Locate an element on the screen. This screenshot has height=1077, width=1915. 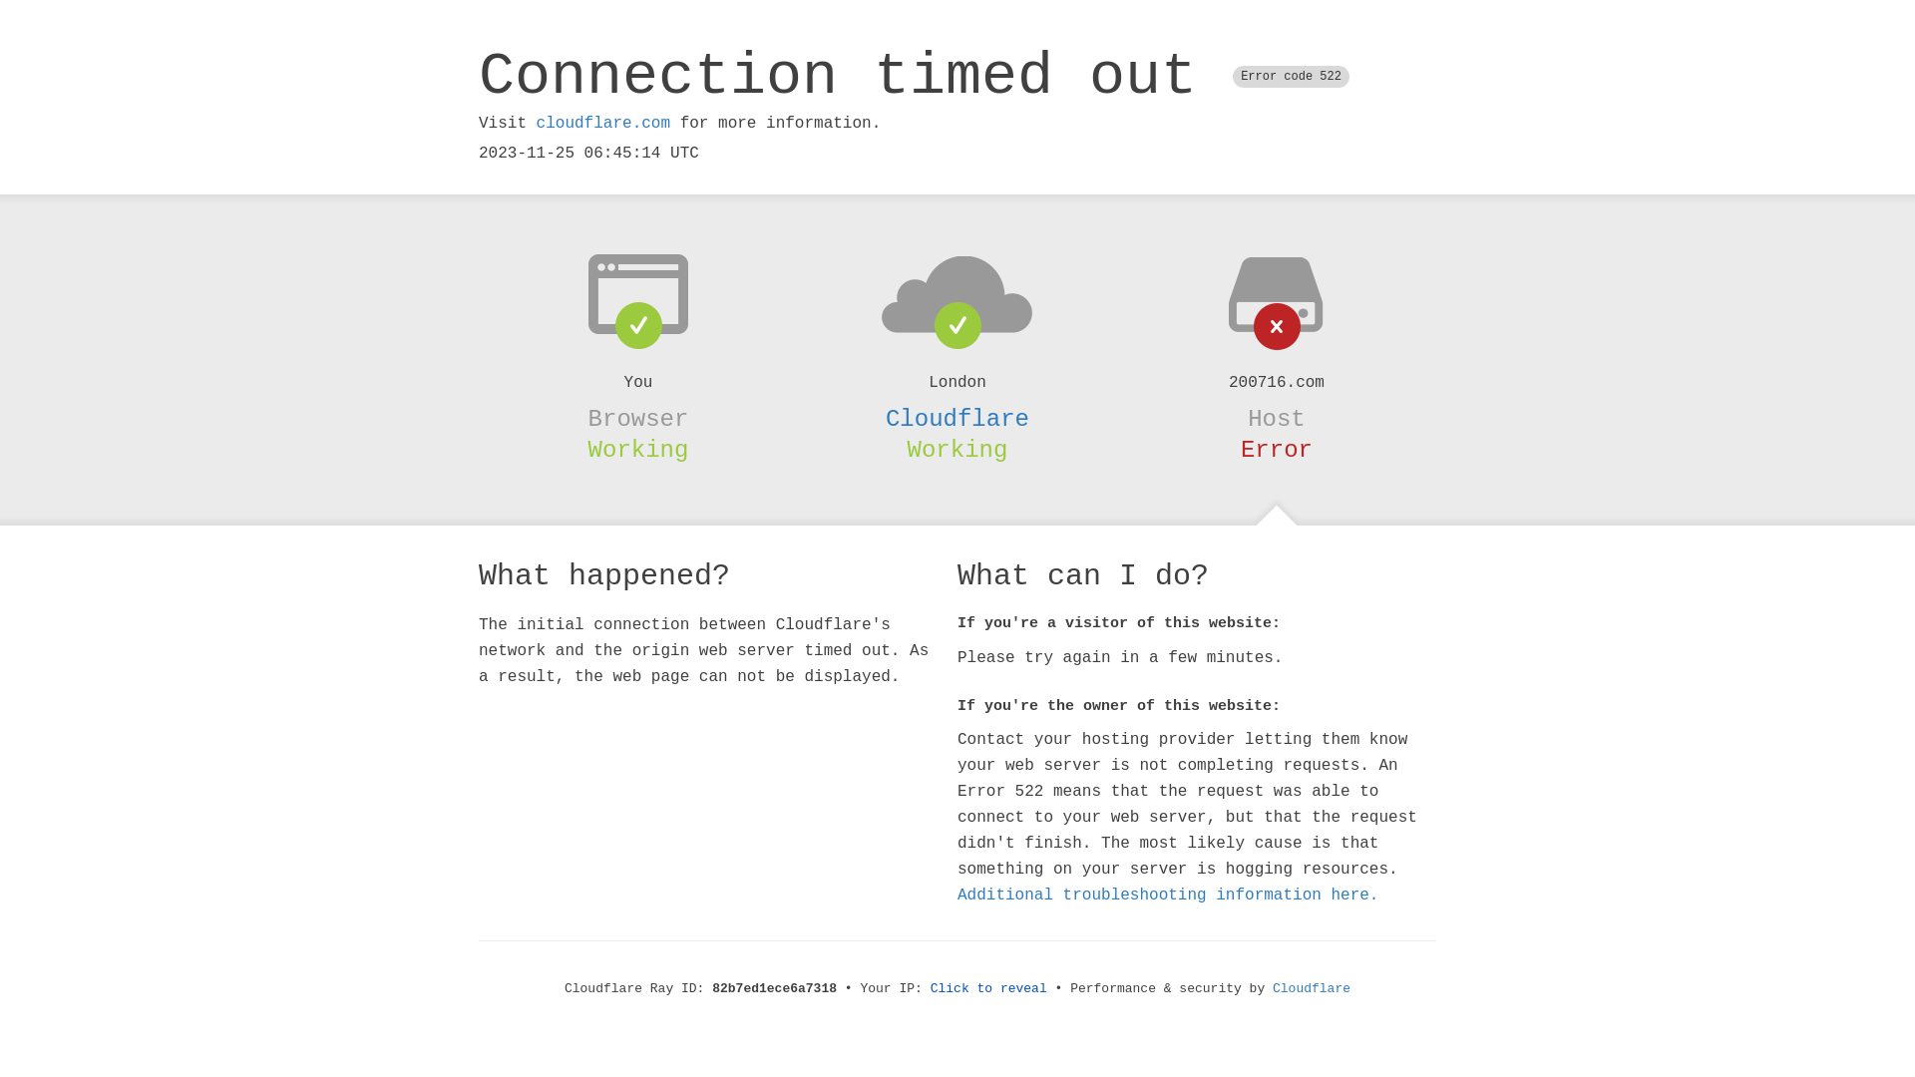
Cloudflare is located at coordinates (957, 419).